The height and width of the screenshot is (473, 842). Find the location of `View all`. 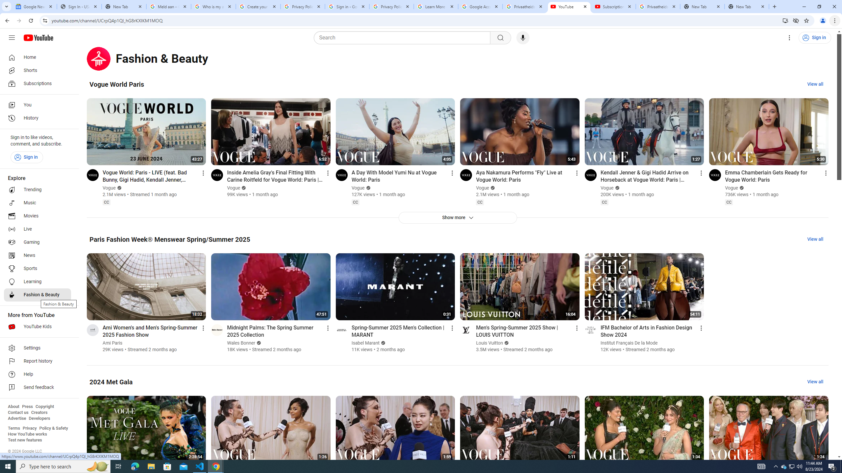

View all is located at coordinates (815, 382).